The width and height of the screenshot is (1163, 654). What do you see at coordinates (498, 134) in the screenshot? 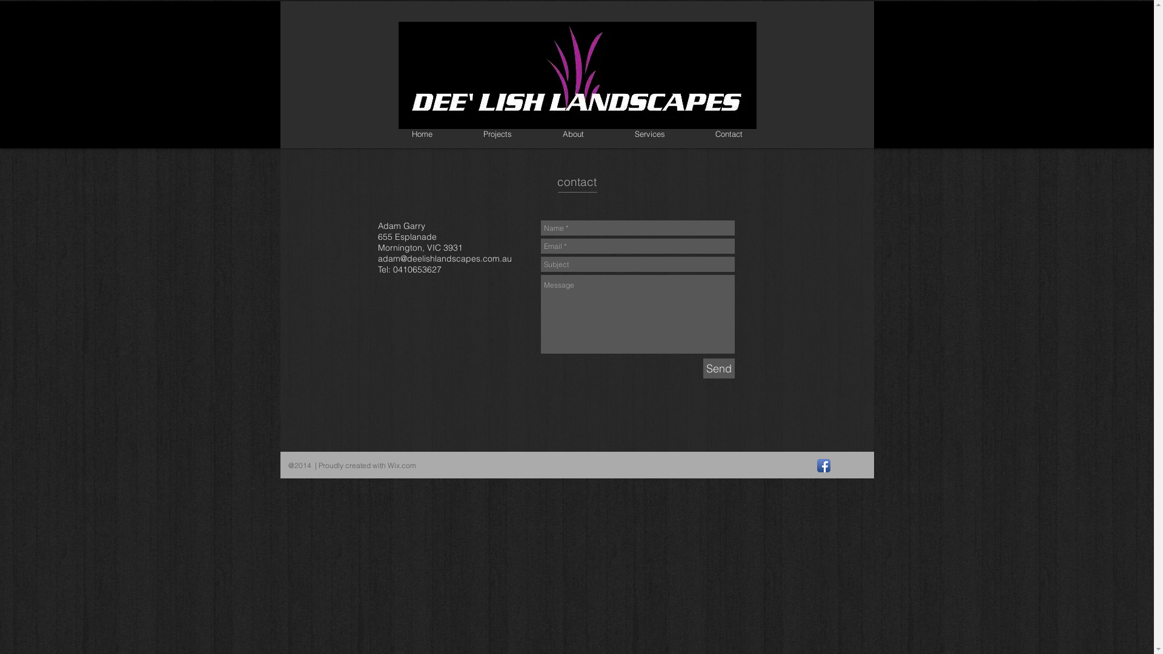
I see `Projects` at bounding box center [498, 134].